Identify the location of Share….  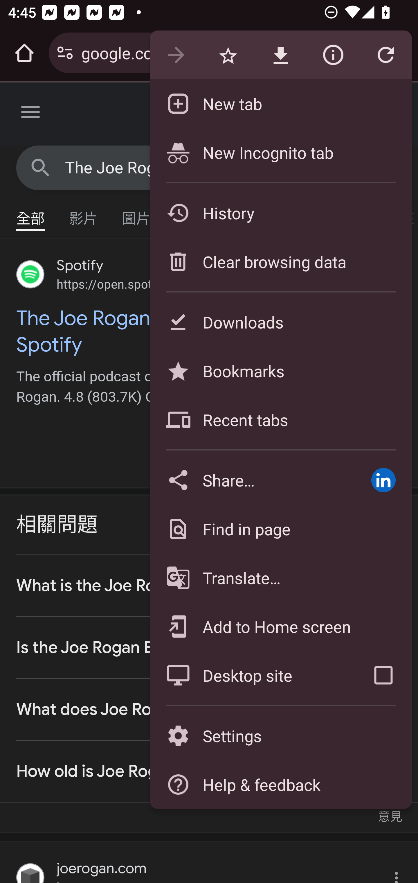
(252, 480).